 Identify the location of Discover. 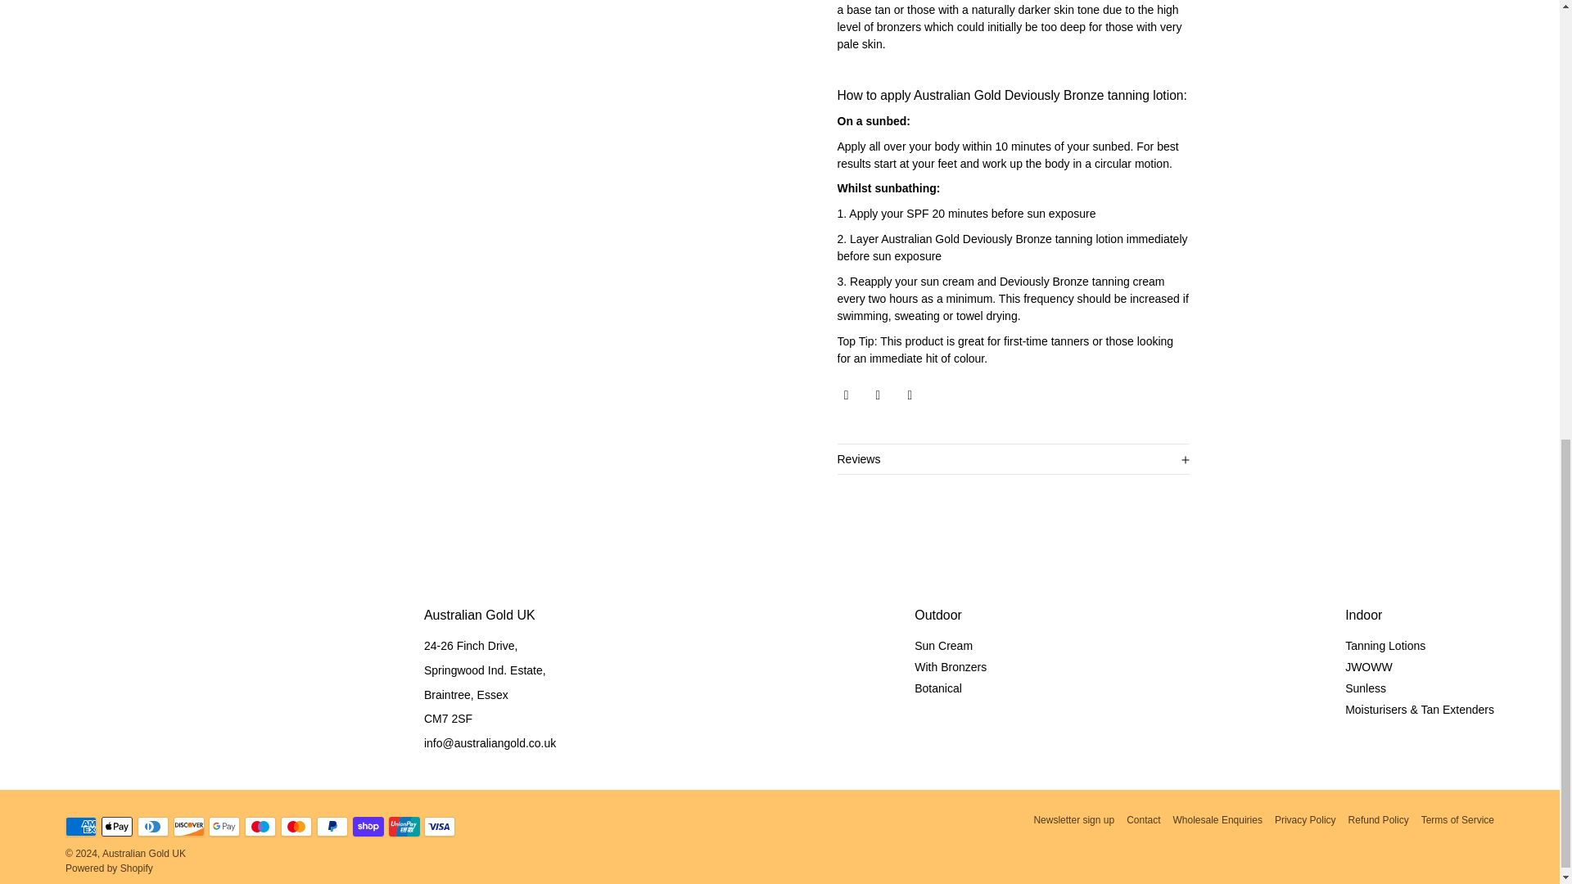
(188, 826).